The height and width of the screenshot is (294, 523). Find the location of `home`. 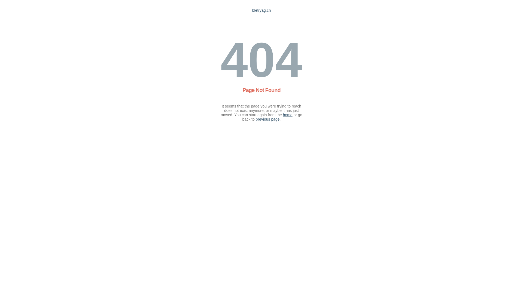

home is located at coordinates (288, 115).